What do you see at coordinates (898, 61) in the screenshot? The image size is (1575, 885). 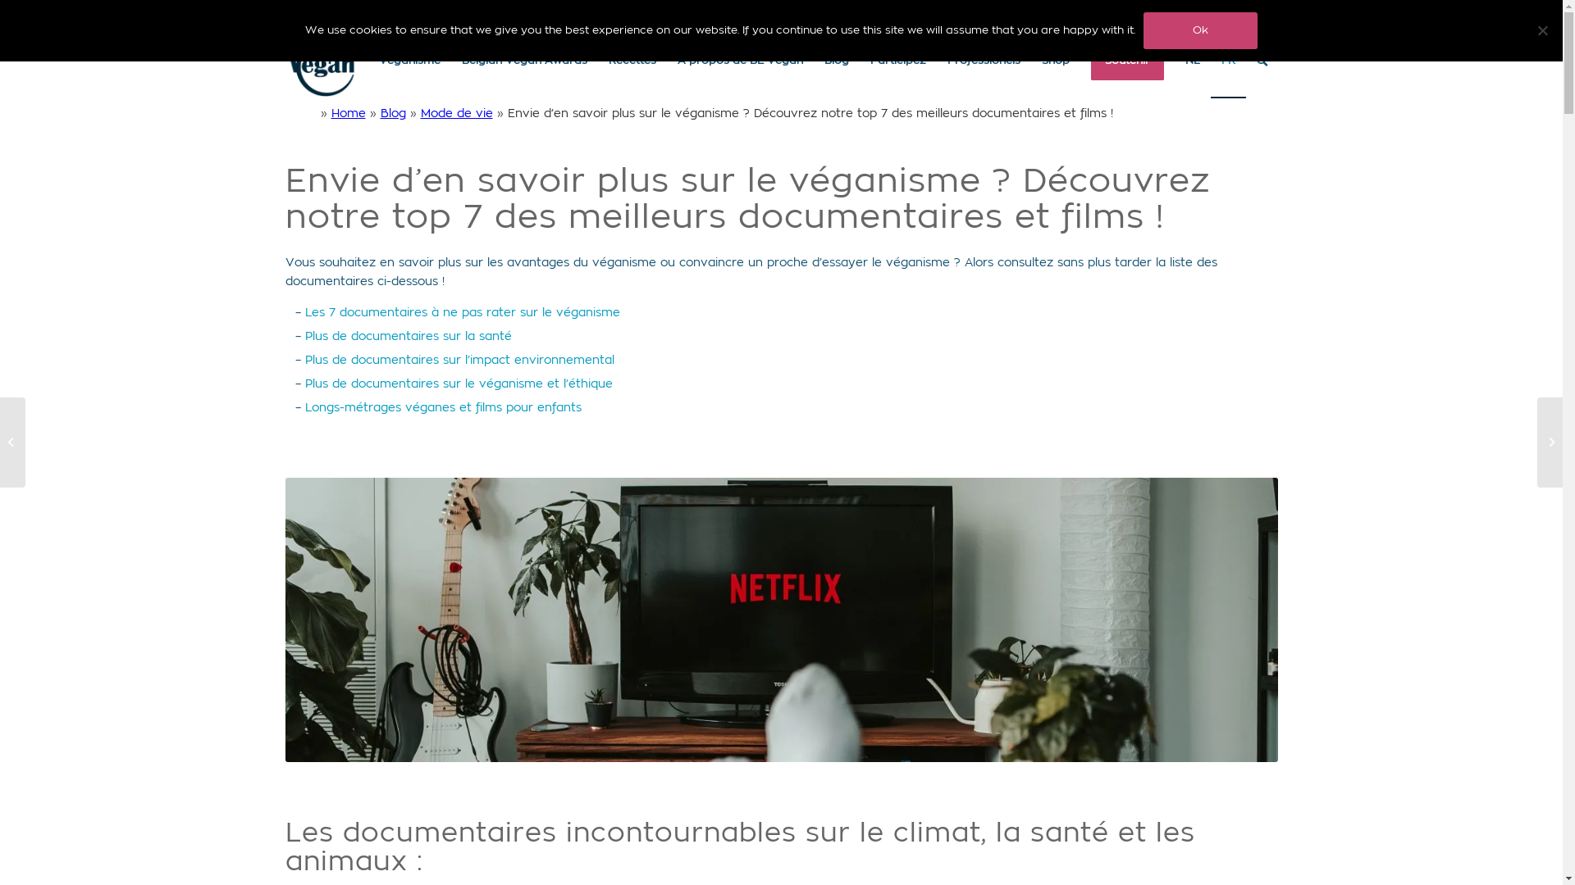 I see `Participez` at bounding box center [898, 61].